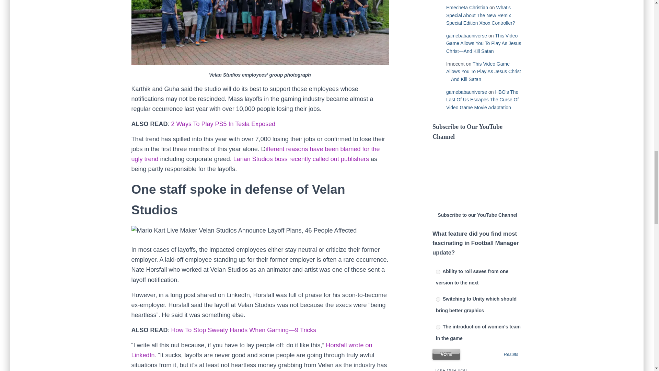  I want to click on Emecheta Christian, so click(467, 8).